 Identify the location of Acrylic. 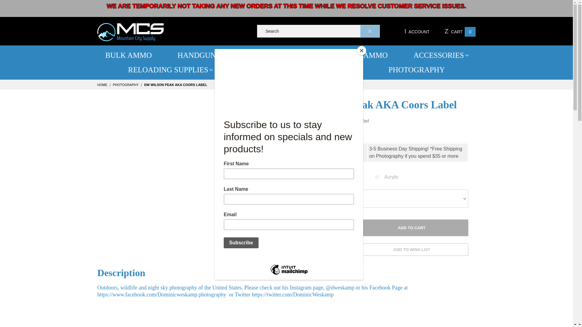
(387, 177).